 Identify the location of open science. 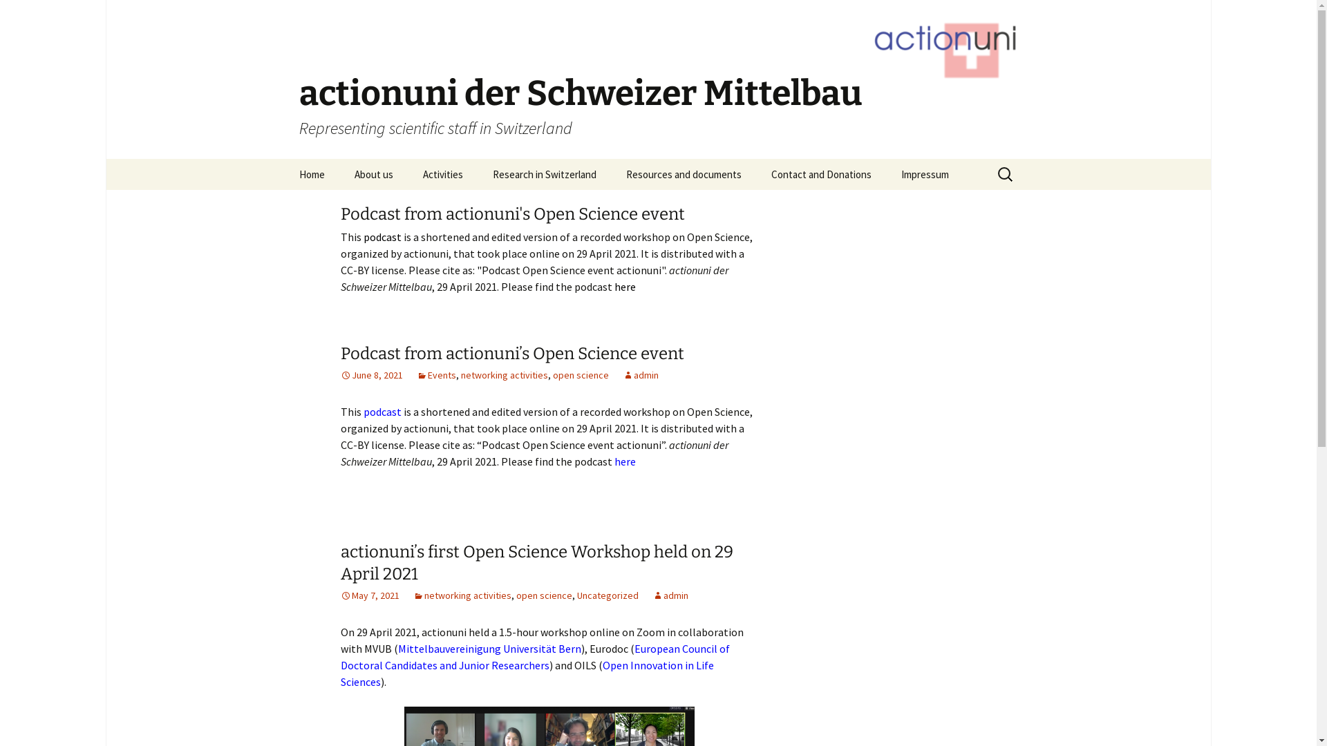
(581, 375).